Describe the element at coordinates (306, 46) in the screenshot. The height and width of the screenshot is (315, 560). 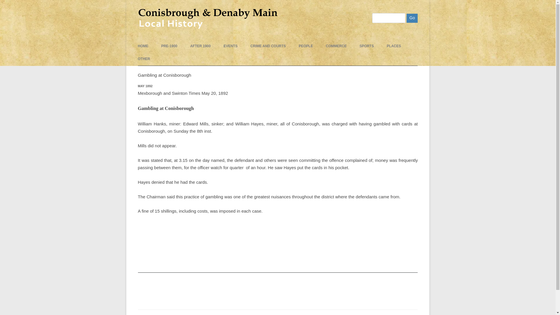
I see `PEOPLE` at that location.